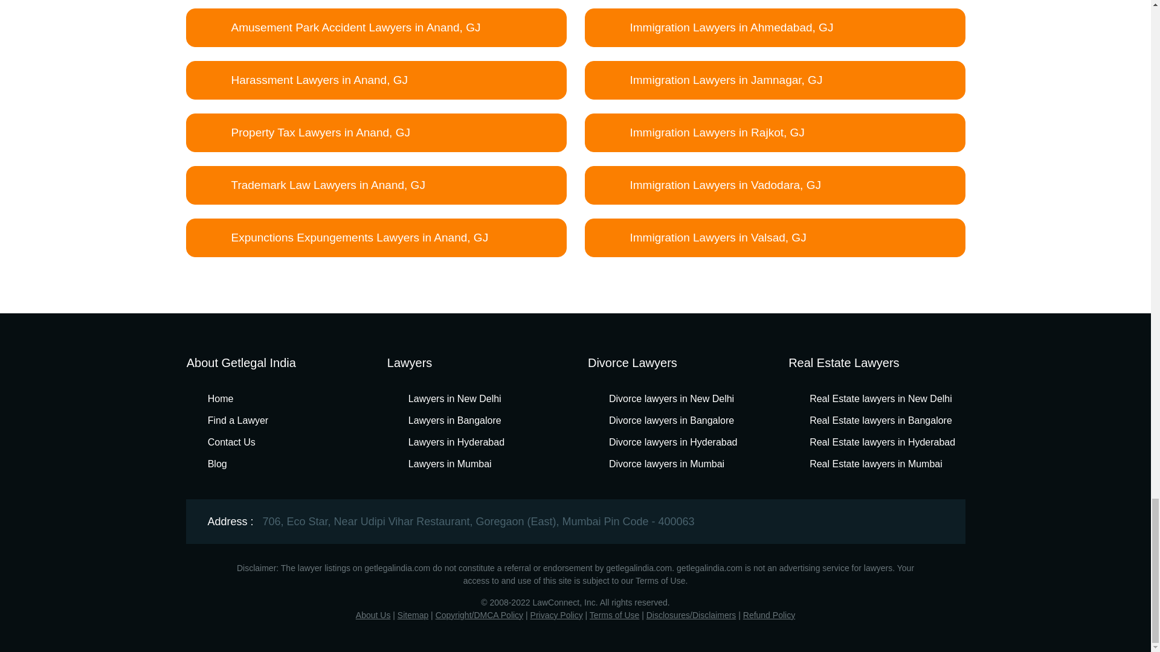 This screenshot has height=652, width=1160. What do you see at coordinates (210, 464) in the screenshot?
I see `Blog` at bounding box center [210, 464].